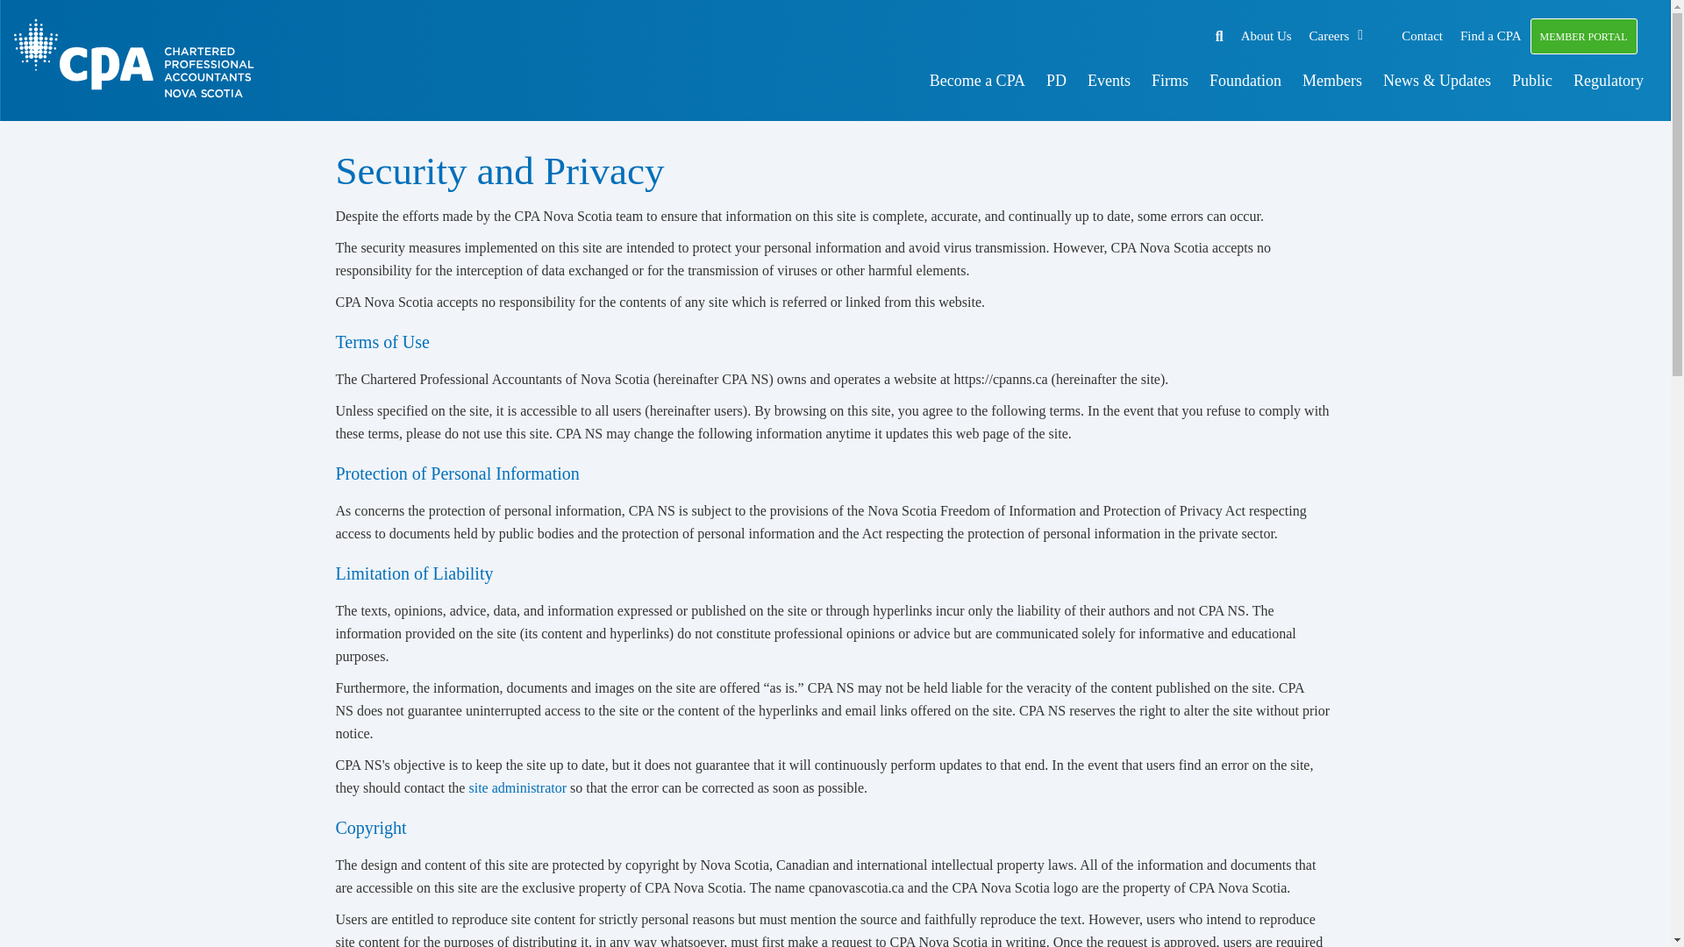 The height and width of the screenshot is (947, 1684). I want to click on About Us, so click(1267, 35).